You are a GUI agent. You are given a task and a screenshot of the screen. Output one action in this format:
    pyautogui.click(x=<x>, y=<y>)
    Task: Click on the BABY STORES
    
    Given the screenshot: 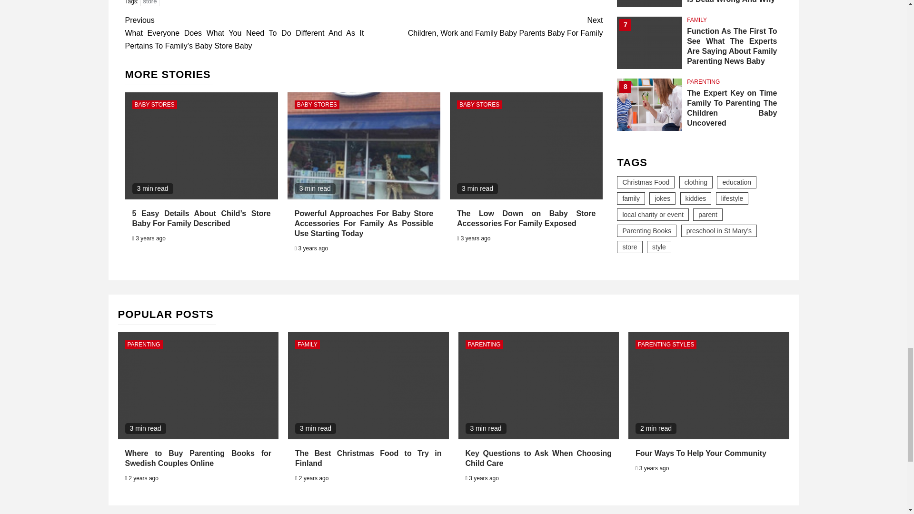 What is the action you would take?
    pyautogui.click(x=317, y=104)
    